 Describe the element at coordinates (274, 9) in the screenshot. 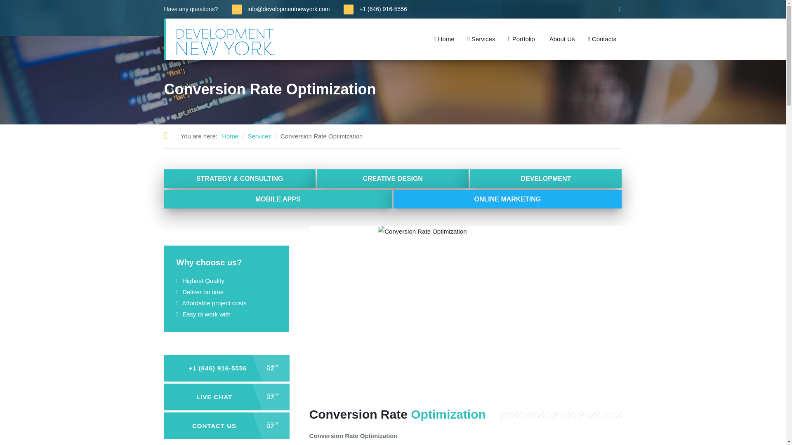

I see `Development New York Inc. Email` at that location.